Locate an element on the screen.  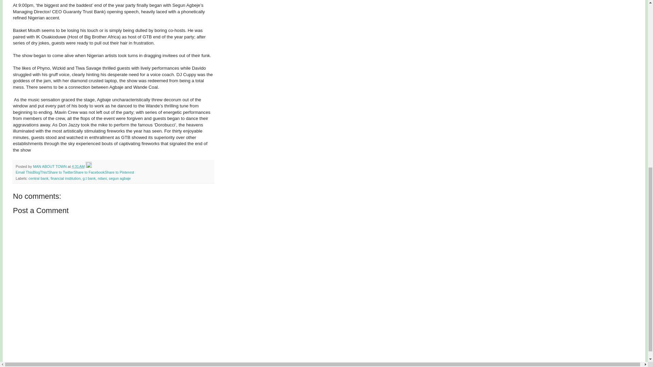
financial institution is located at coordinates (65, 178).